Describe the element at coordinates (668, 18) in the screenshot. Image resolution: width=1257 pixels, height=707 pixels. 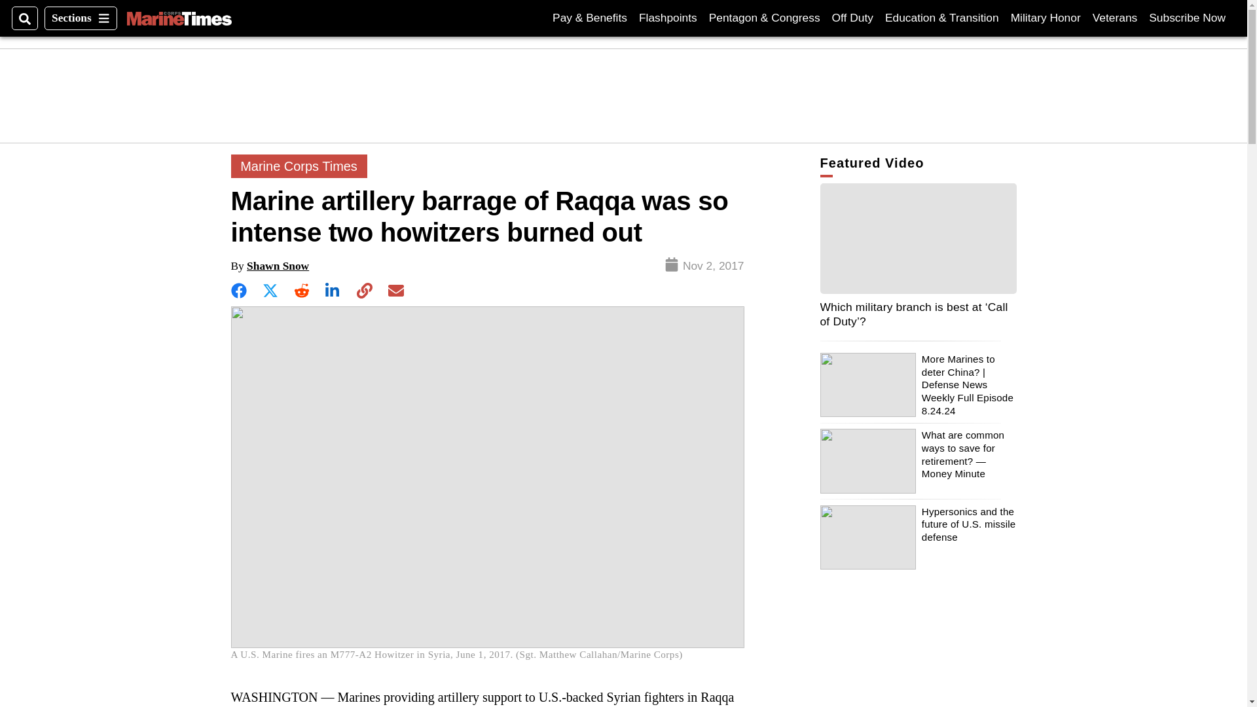
I see `Sections` at that location.